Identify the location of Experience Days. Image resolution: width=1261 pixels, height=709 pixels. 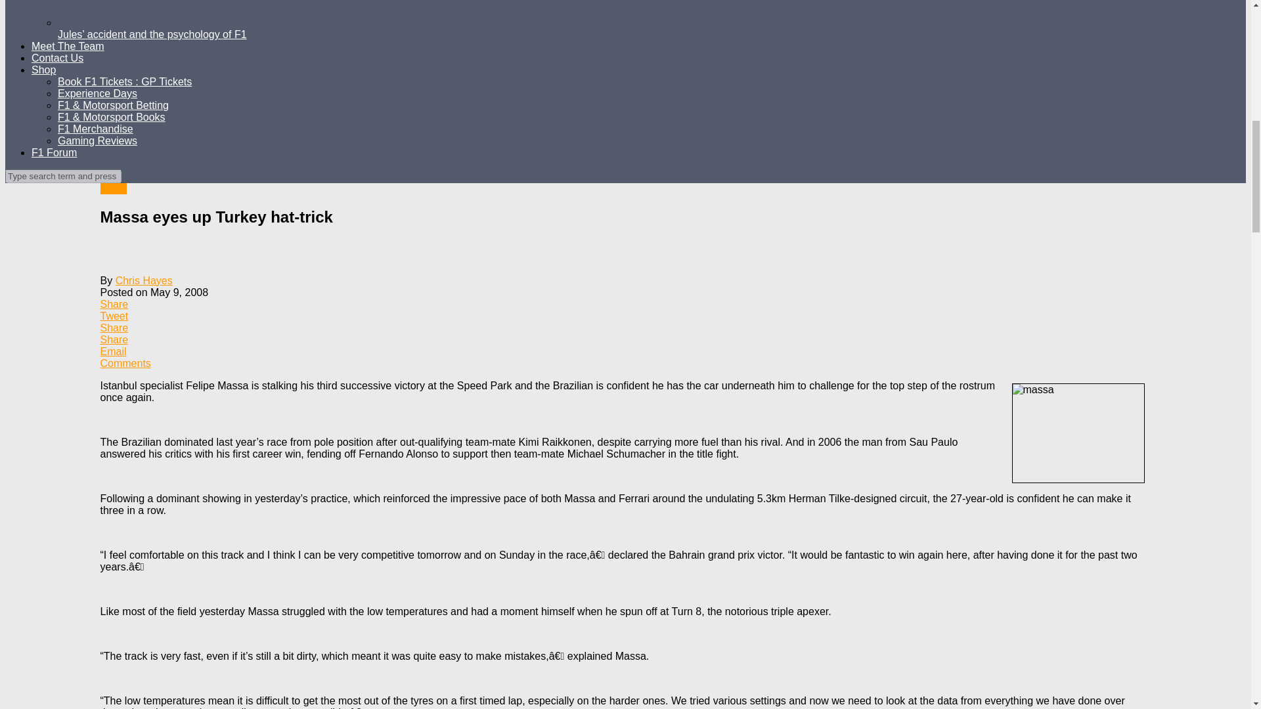
(97, 93).